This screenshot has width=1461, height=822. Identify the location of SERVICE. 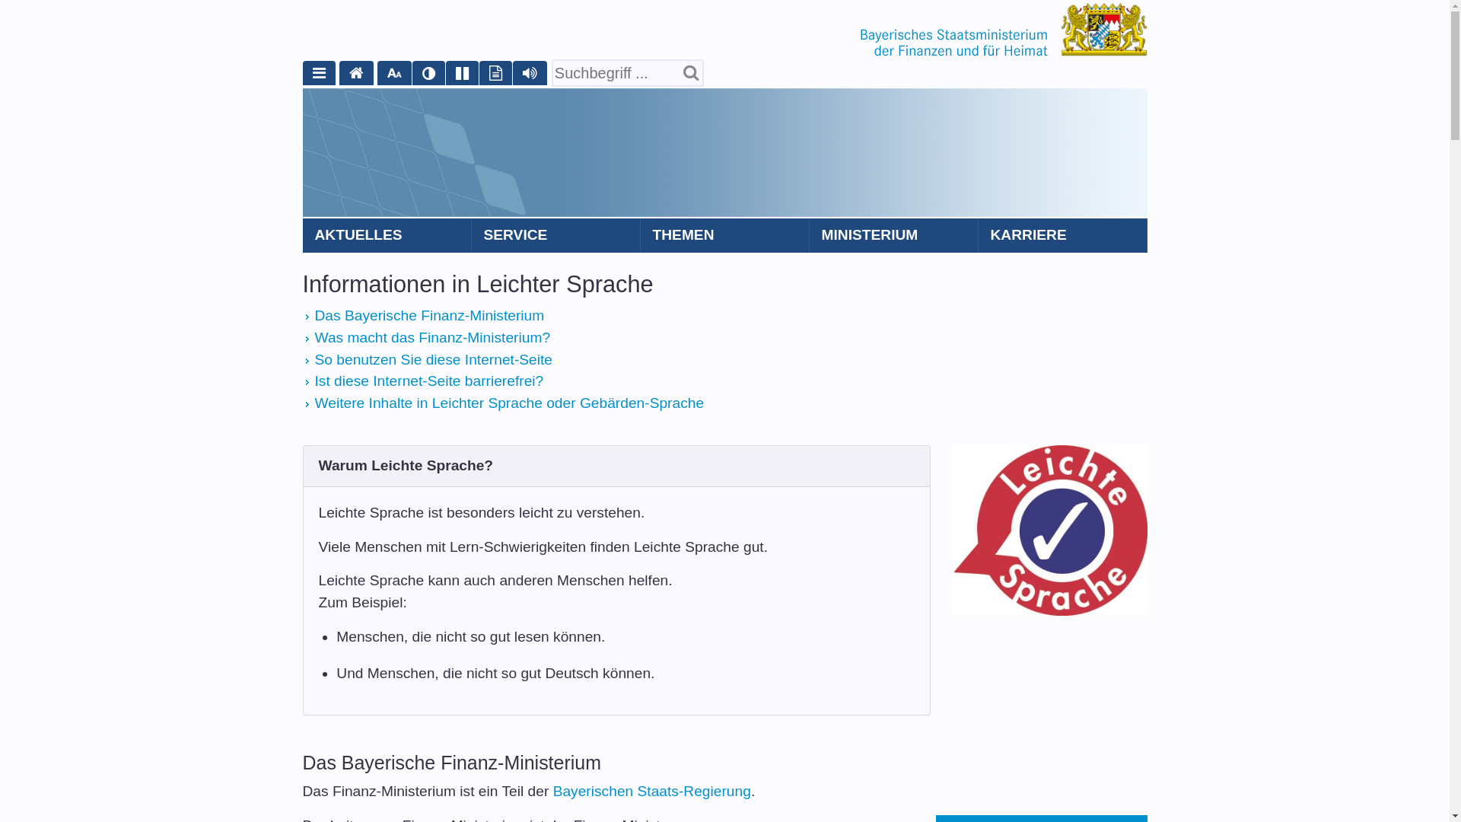
(556, 236).